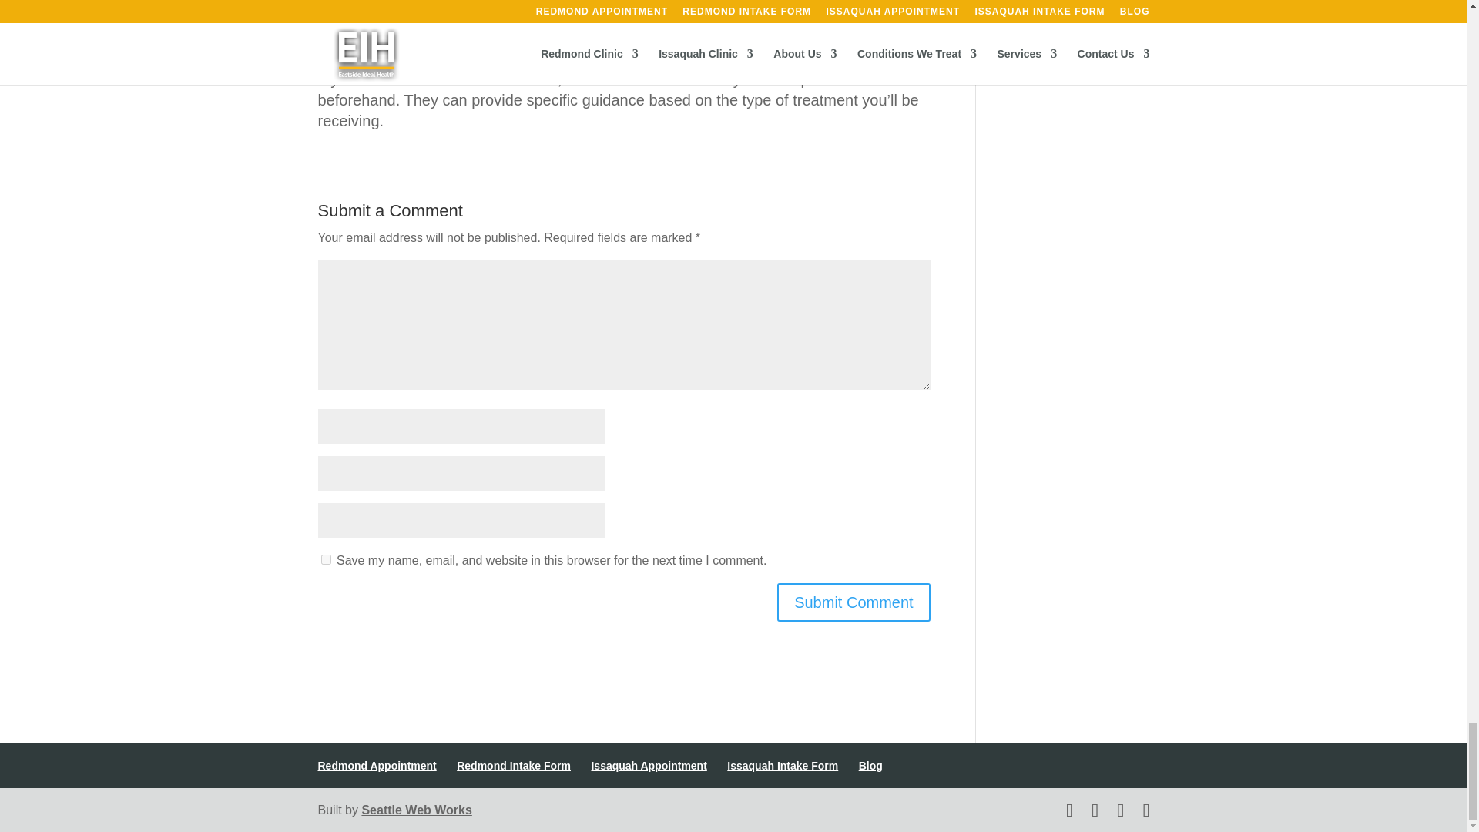 This screenshot has width=1479, height=832. I want to click on Submit Comment, so click(854, 602).